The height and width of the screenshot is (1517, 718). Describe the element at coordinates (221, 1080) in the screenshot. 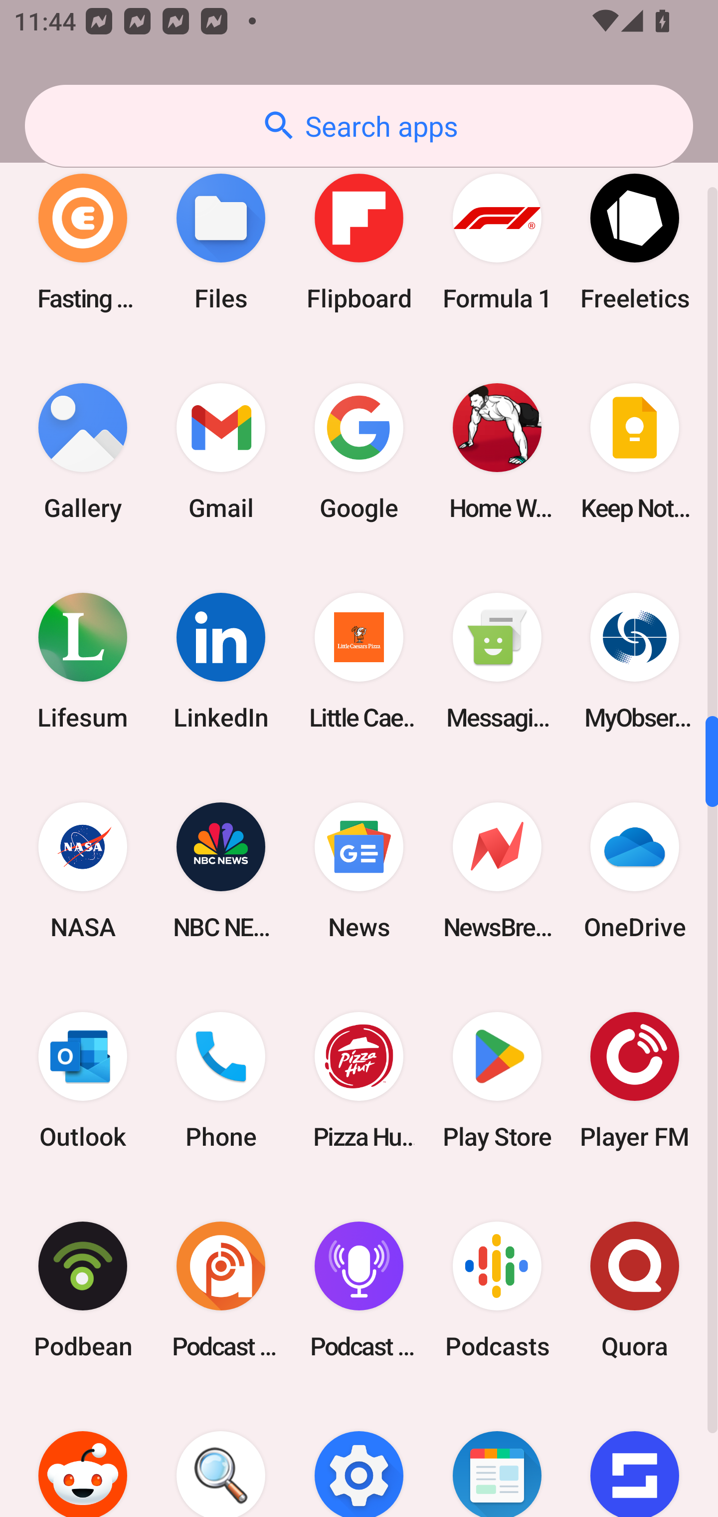

I see `Phone` at that location.